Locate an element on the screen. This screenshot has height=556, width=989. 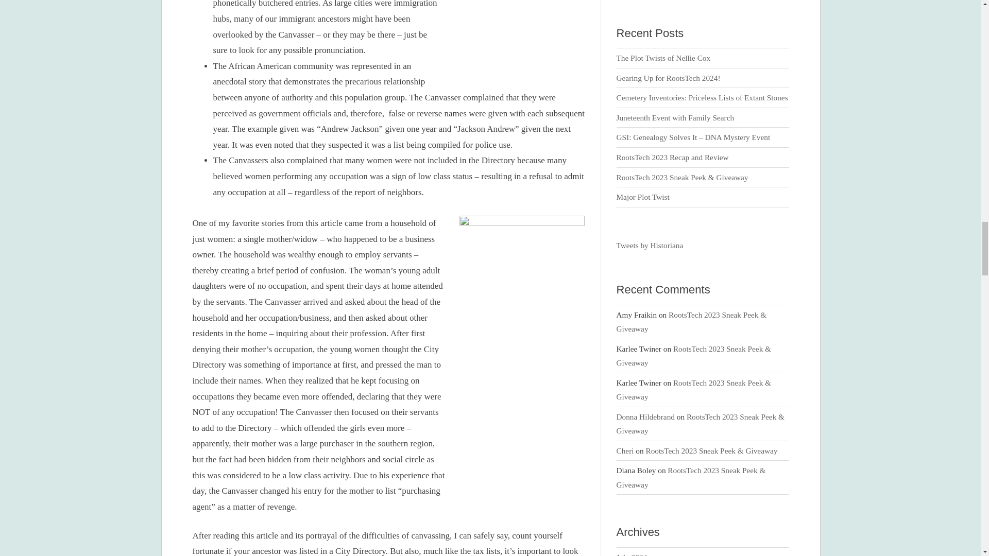
Cemetery Inventories: Priceless Lists of Extant Stones is located at coordinates (702, 97).